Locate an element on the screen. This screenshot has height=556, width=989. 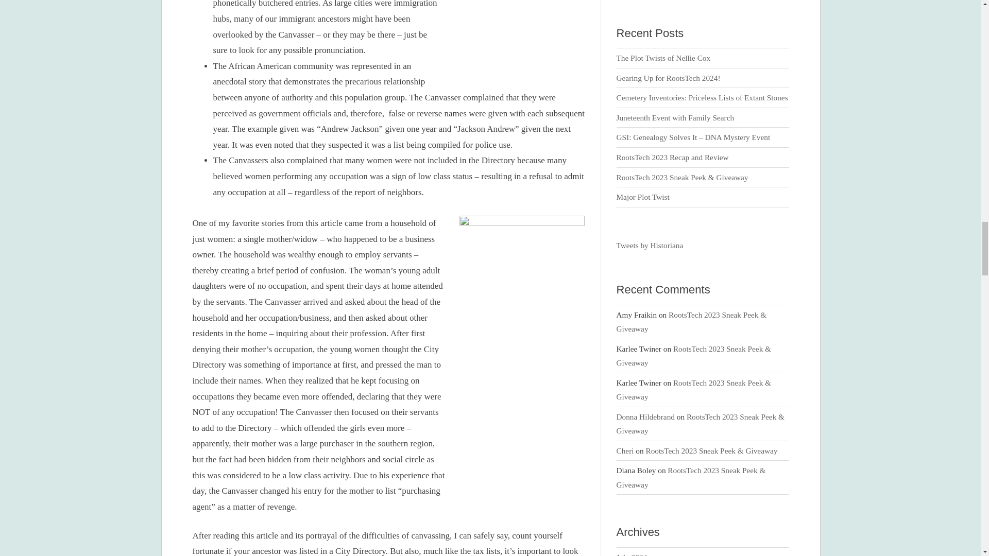
Cemetery Inventories: Priceless Lists of Extant Stones is located at coordinates (702, 97).